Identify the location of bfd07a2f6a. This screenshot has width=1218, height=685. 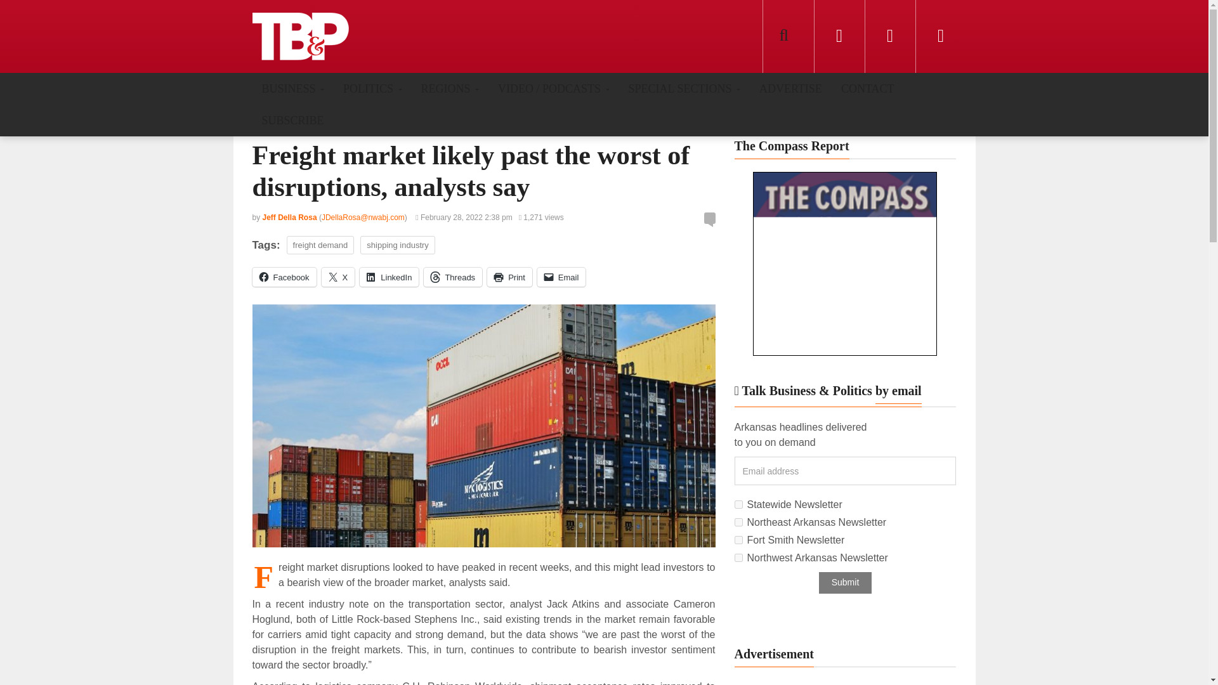
(738, 539).